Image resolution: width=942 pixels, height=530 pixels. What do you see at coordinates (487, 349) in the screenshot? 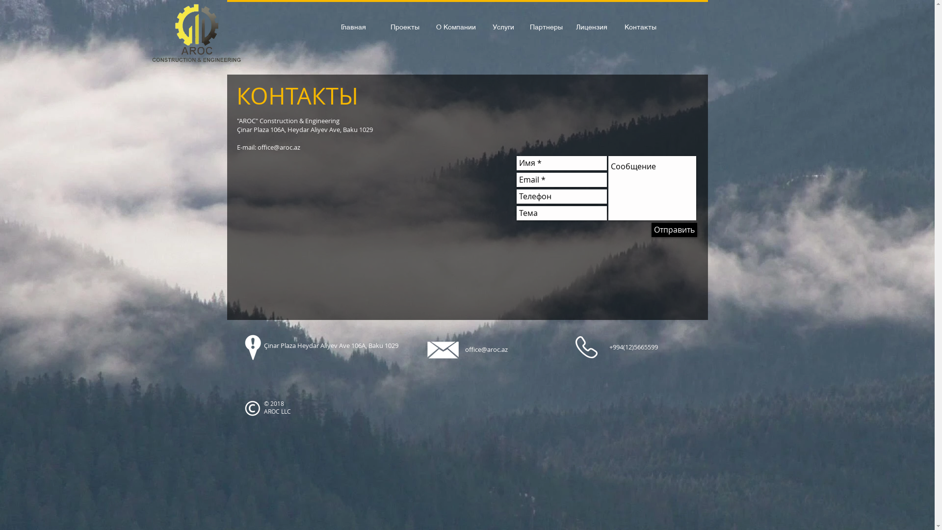
I see `office@aroc.az` at bounding box center [487, 349].